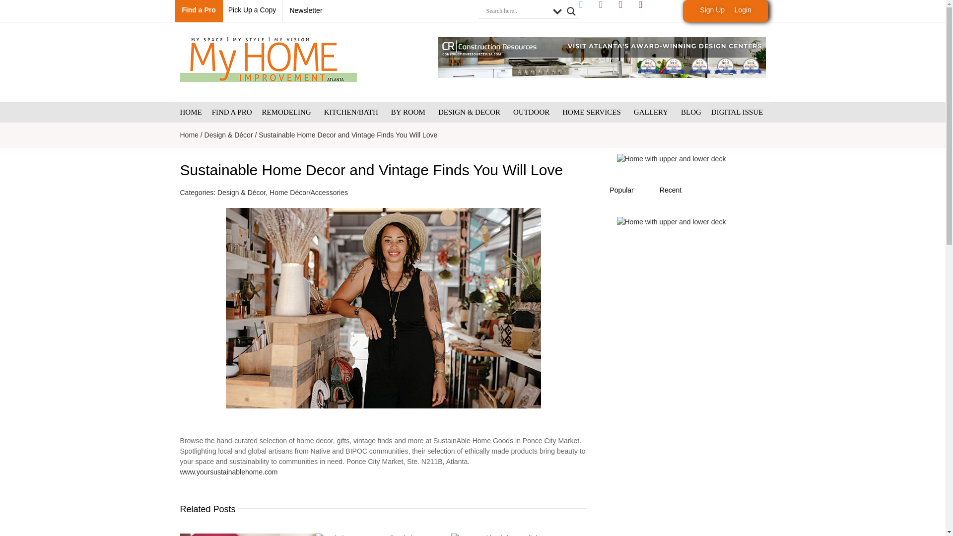 The width and height of the screenshot is (953, 536). What do you see at coordinates (743, 10) in the screenshot?
I see `Login` at bounding box center [743, 10].